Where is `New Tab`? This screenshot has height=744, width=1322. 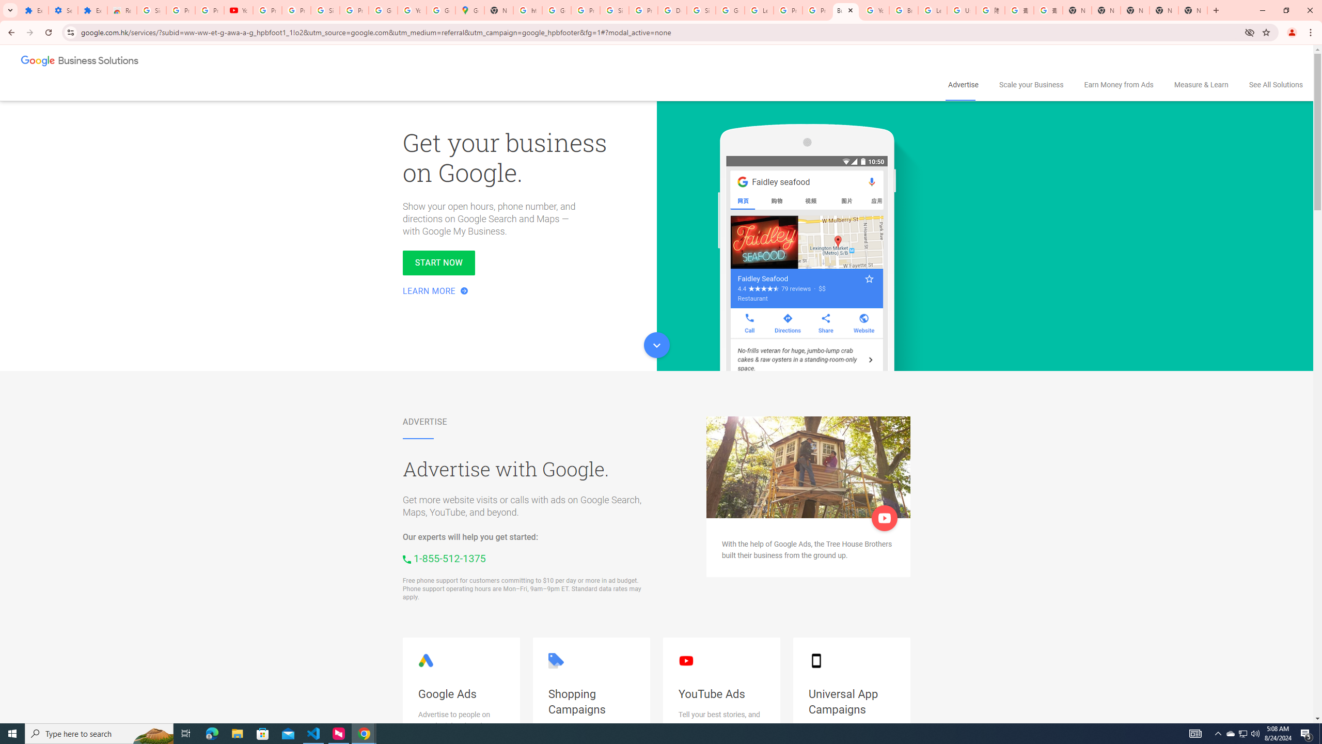 New Tab is located at coordinates (1077, 10).